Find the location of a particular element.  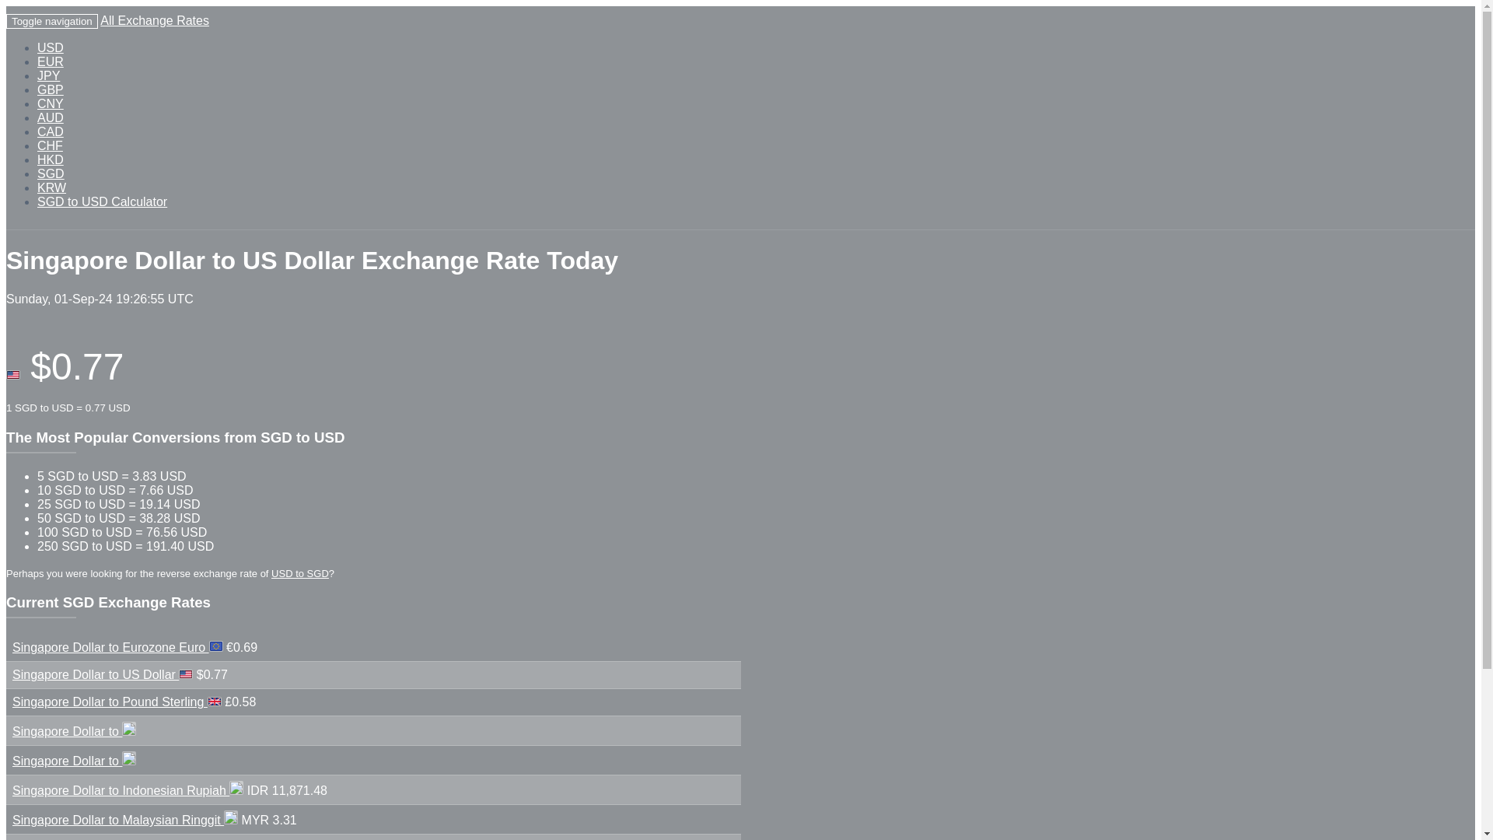

Singapore Dollar to US Dollar is located at coordinates (95, 674).